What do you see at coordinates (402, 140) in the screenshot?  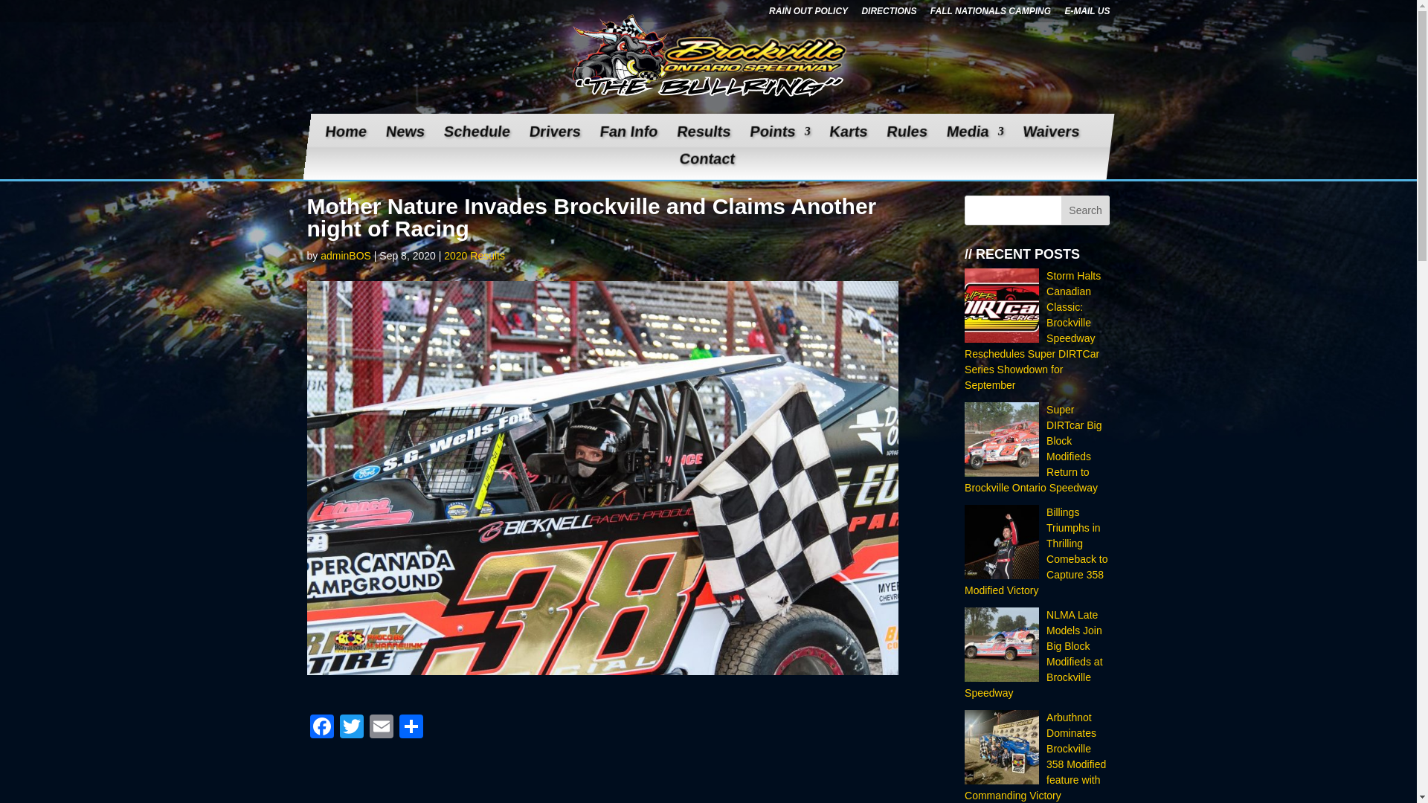 I see `News` at bounding box center [402, 140].